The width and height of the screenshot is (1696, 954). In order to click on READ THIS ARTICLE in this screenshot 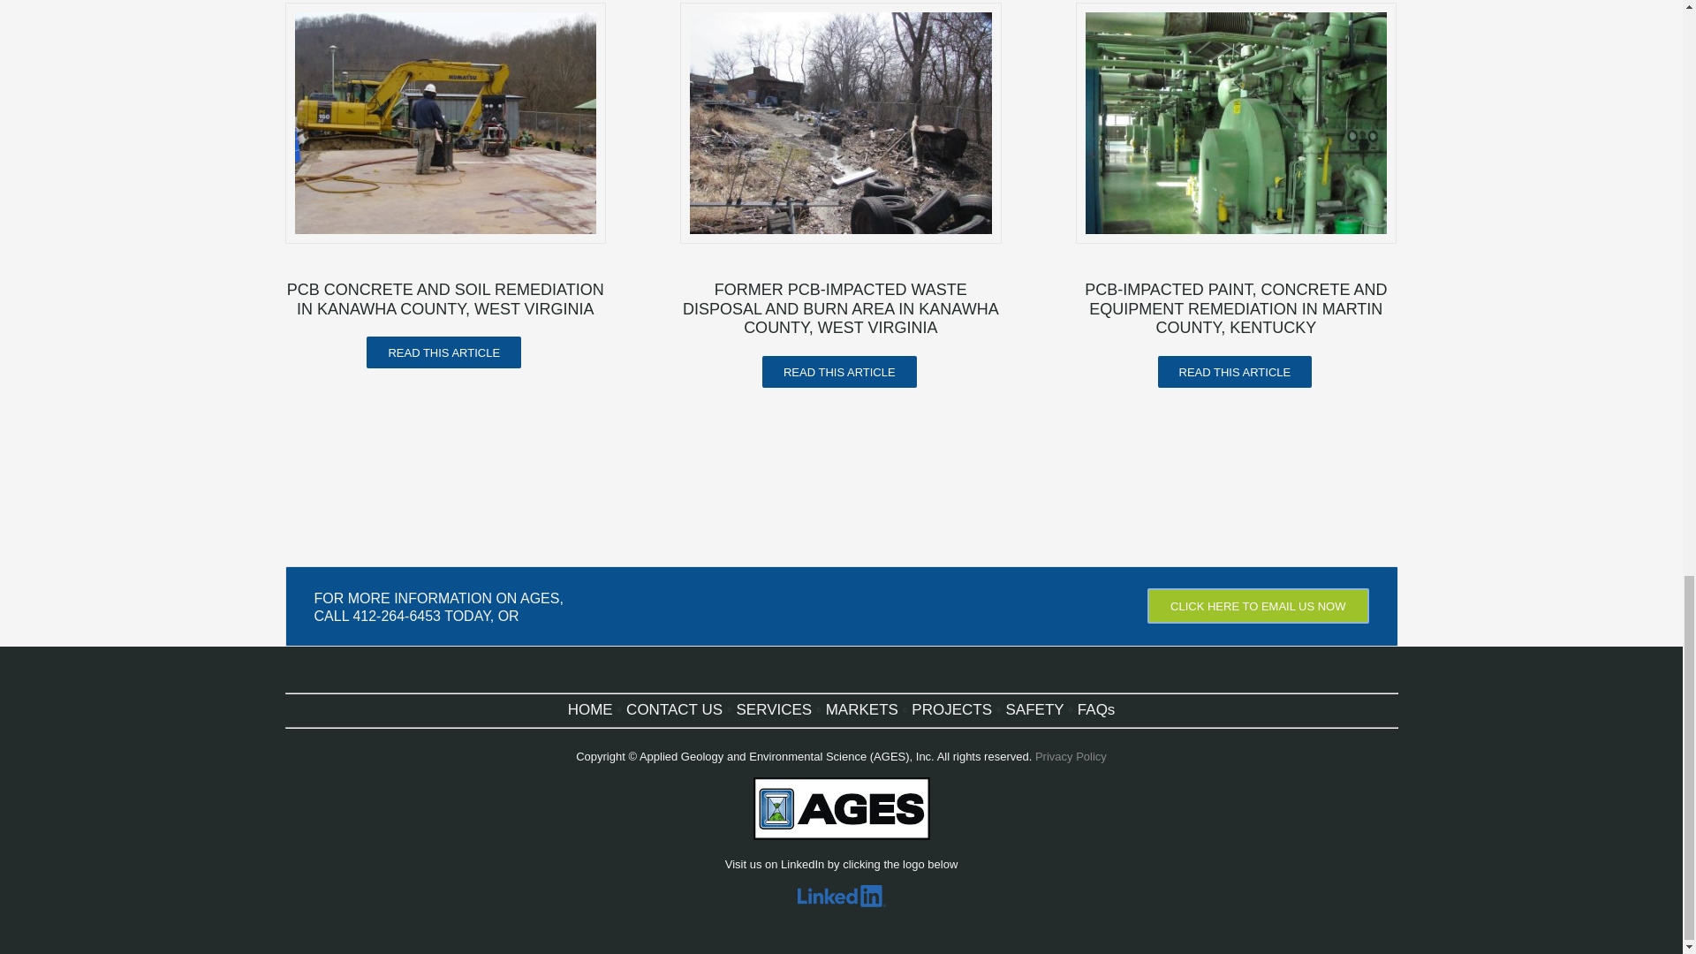, I will do `click(1235, 371)`.